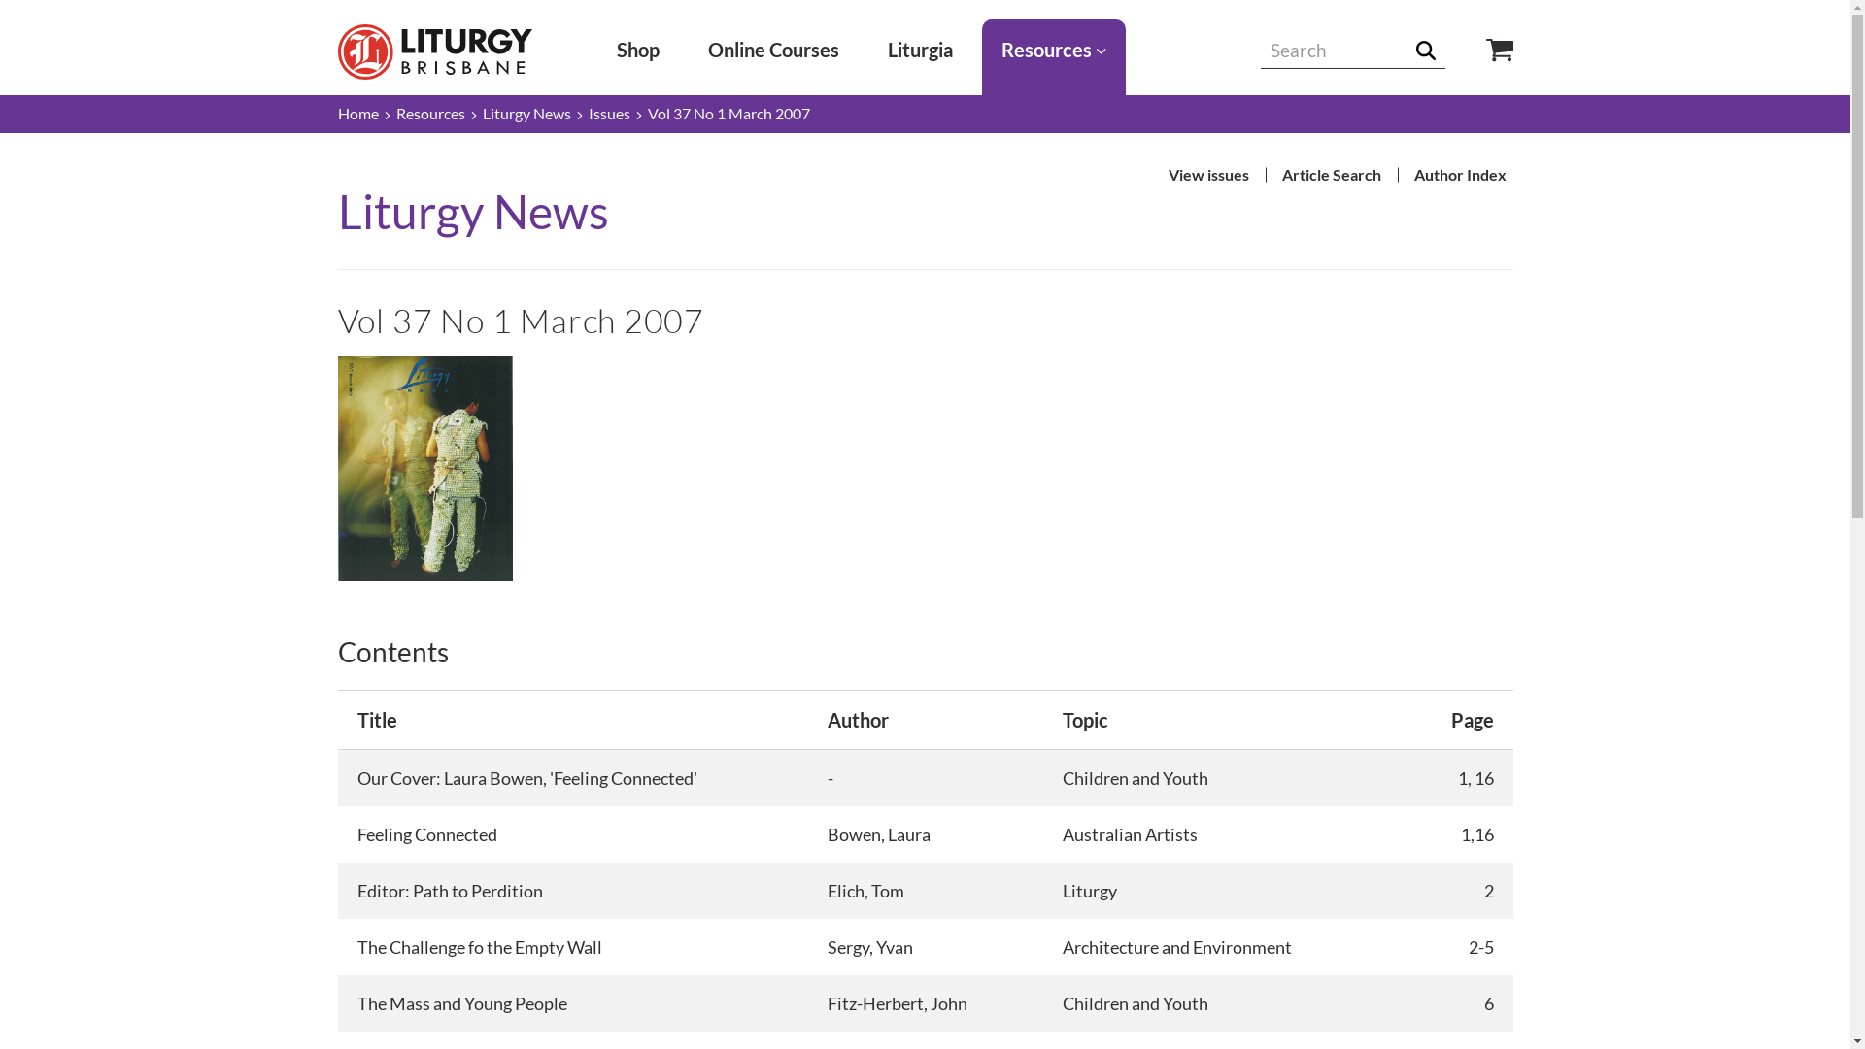 The image size is (1865, 1049). What do you see at coordinates (431, 115) in the screenshot?
I see `Resources` at bounding box center [431, 115].